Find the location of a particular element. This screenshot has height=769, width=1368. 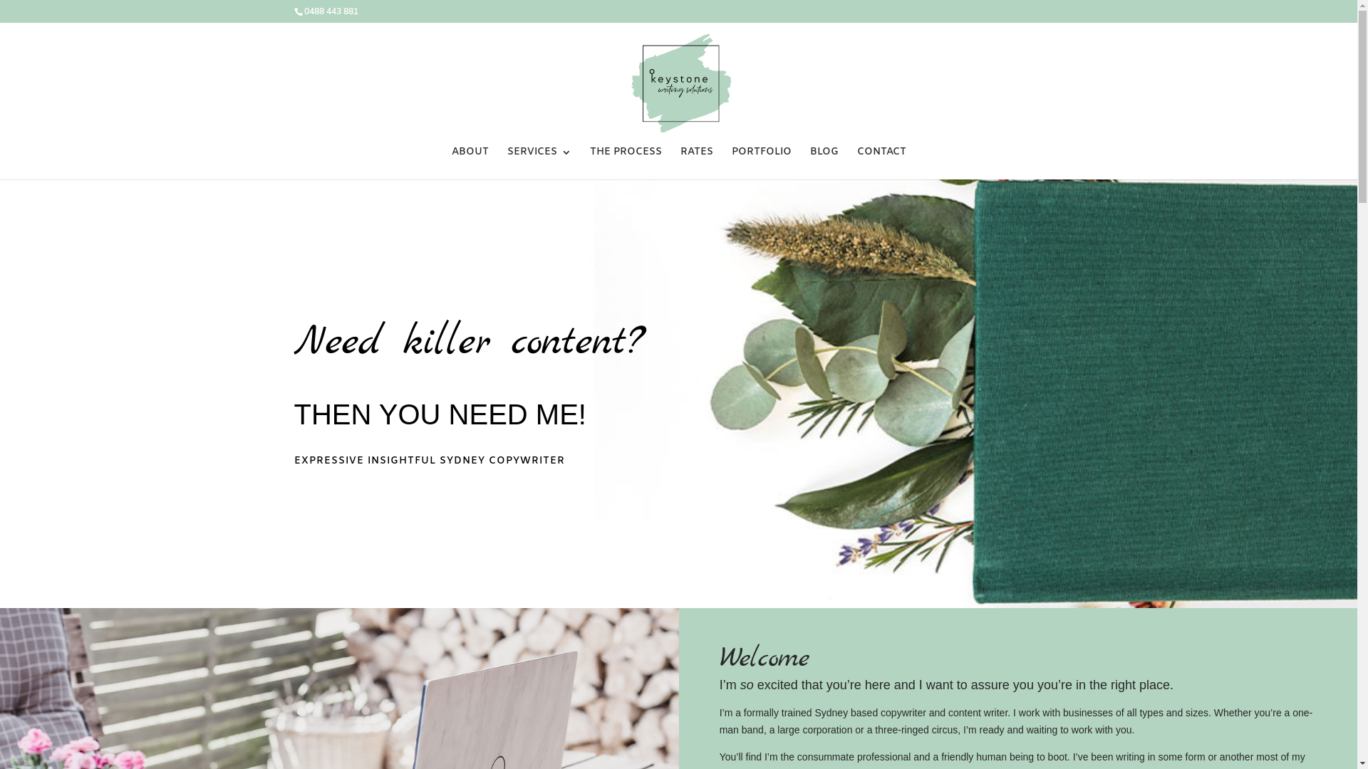

SERVICES is located at coordinates (539, 164).